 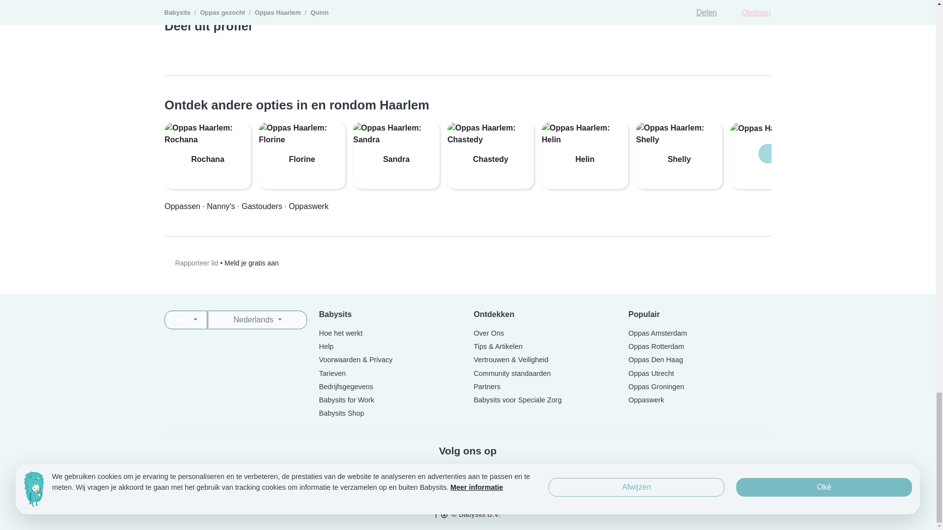 I want to click on Gemiddeld 5 van 5 sterren., so click(x=207, y=175).